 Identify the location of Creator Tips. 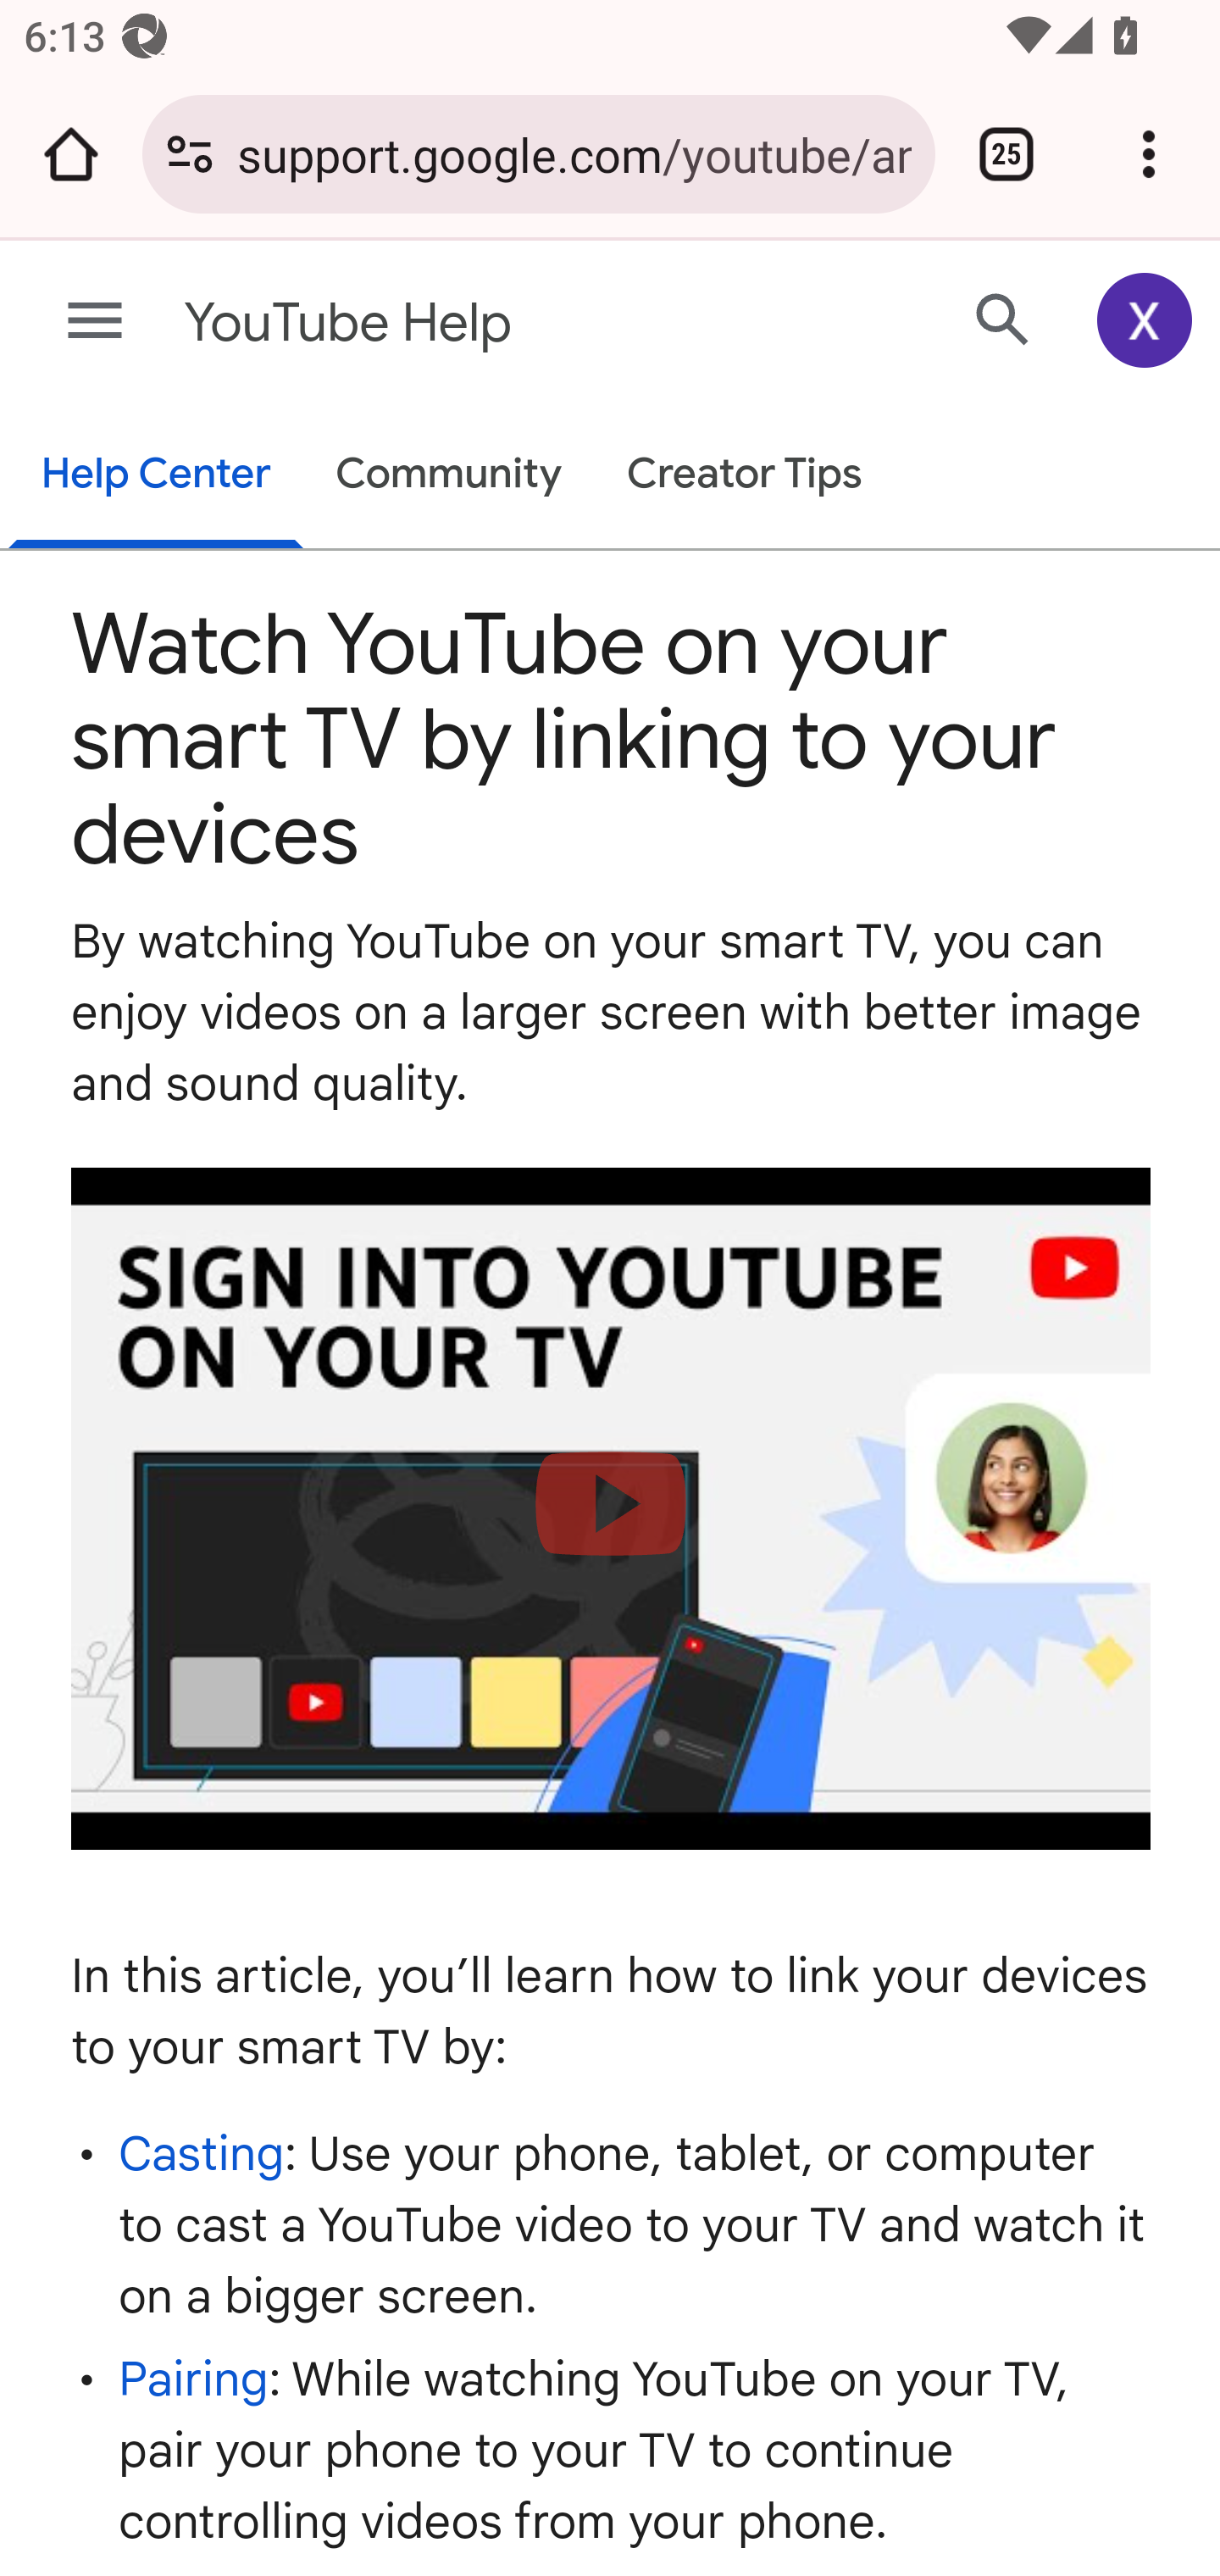
(744, 476).